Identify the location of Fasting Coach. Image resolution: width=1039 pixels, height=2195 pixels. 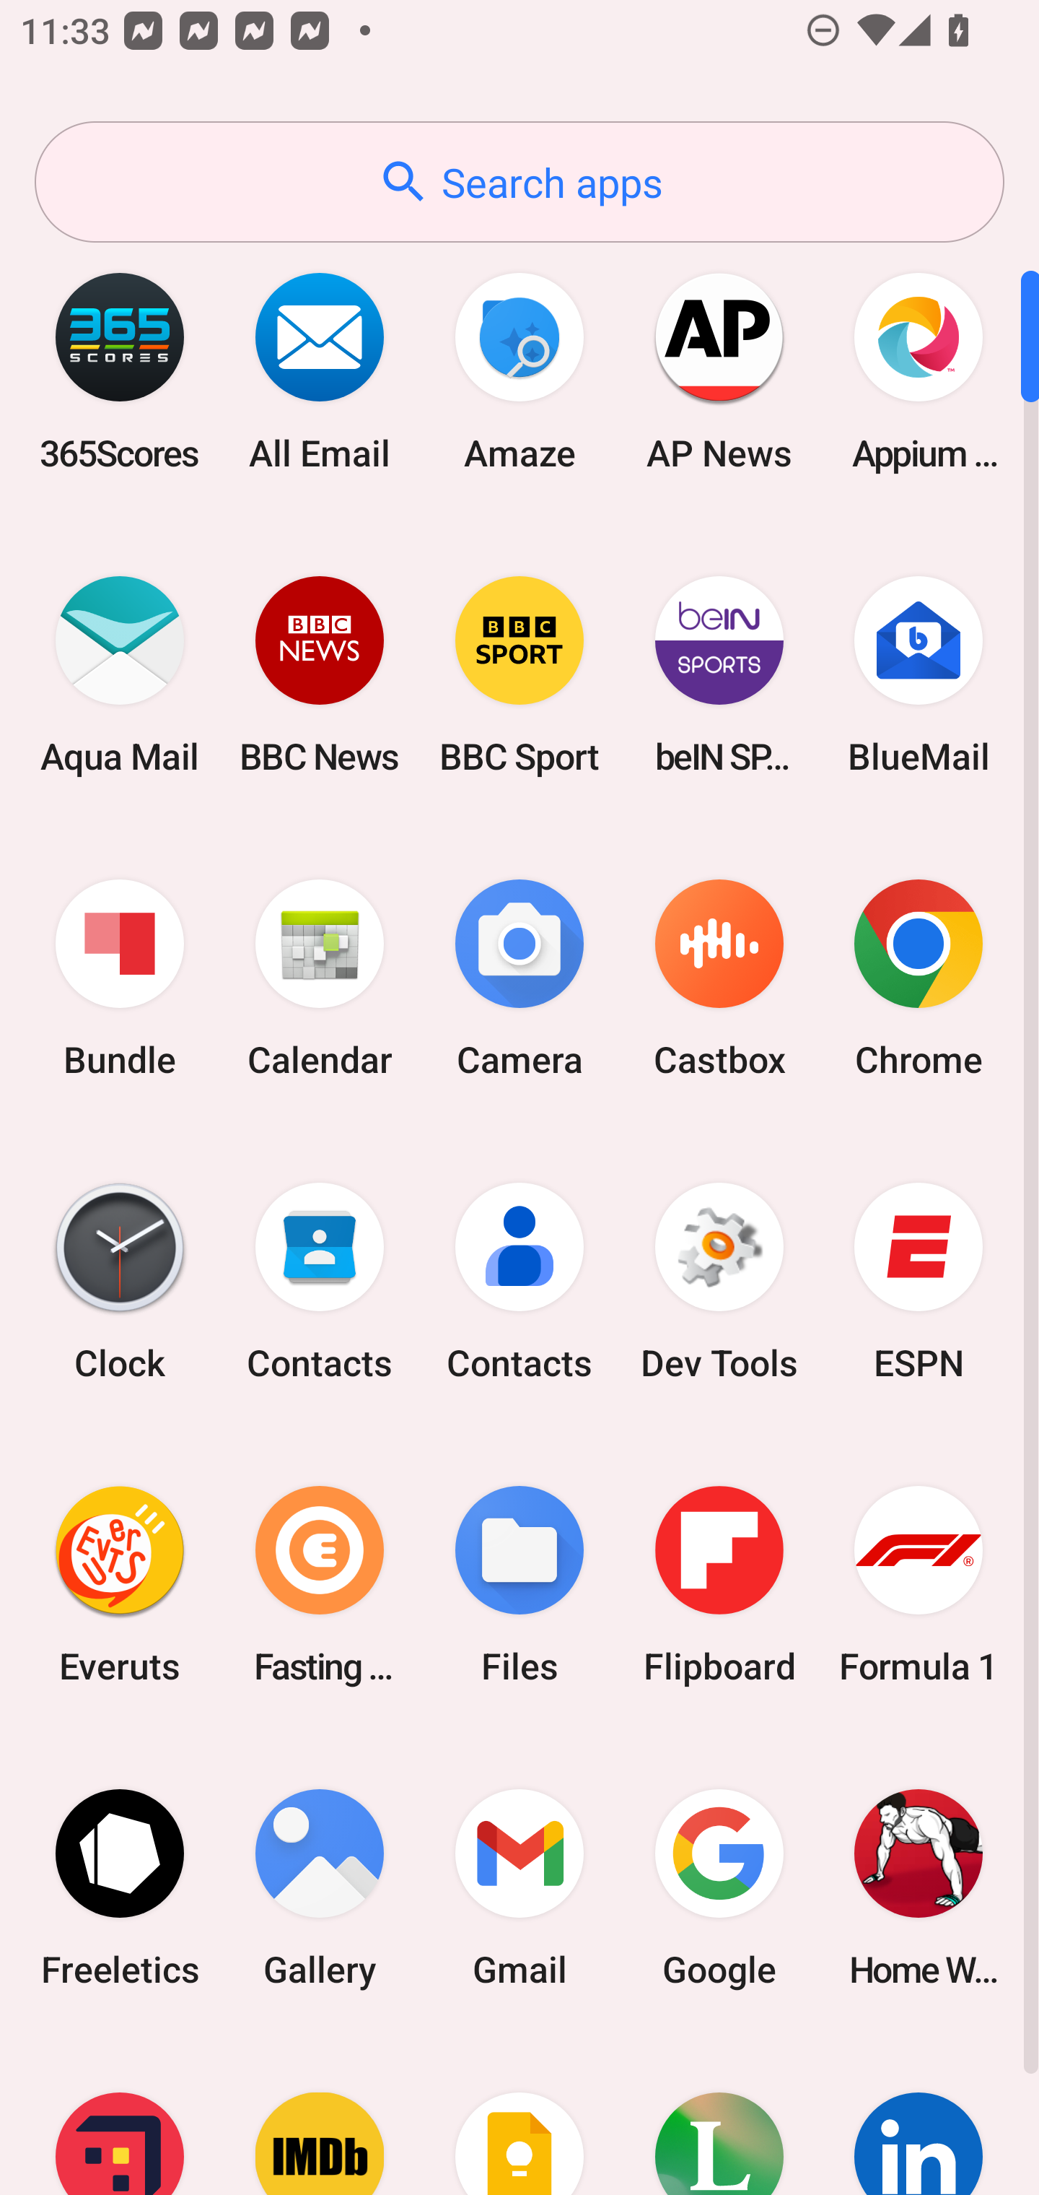
(320, 1584).